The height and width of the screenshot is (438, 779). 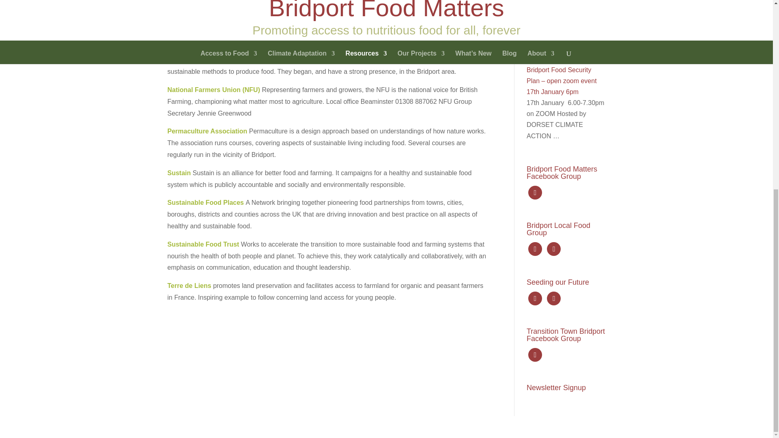 I want to click on Facebook, so click(x=535, y=249).